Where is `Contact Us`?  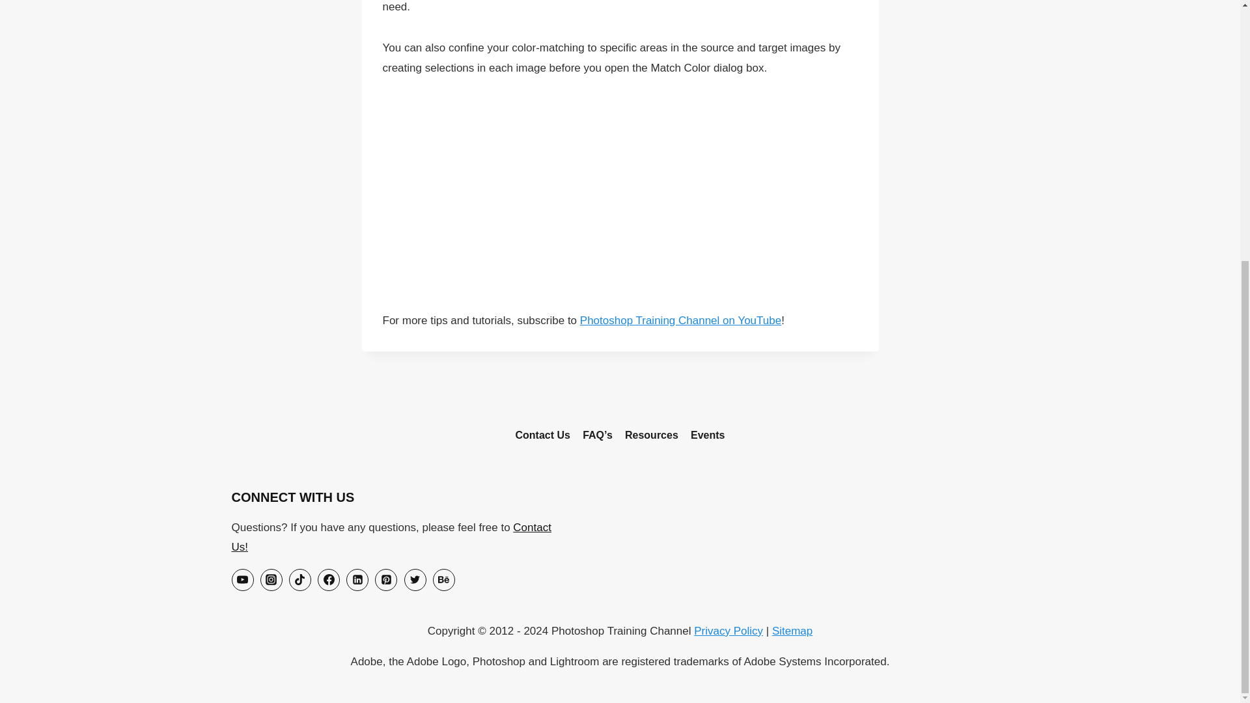 Contact Us is located at coordinates (542, 435).